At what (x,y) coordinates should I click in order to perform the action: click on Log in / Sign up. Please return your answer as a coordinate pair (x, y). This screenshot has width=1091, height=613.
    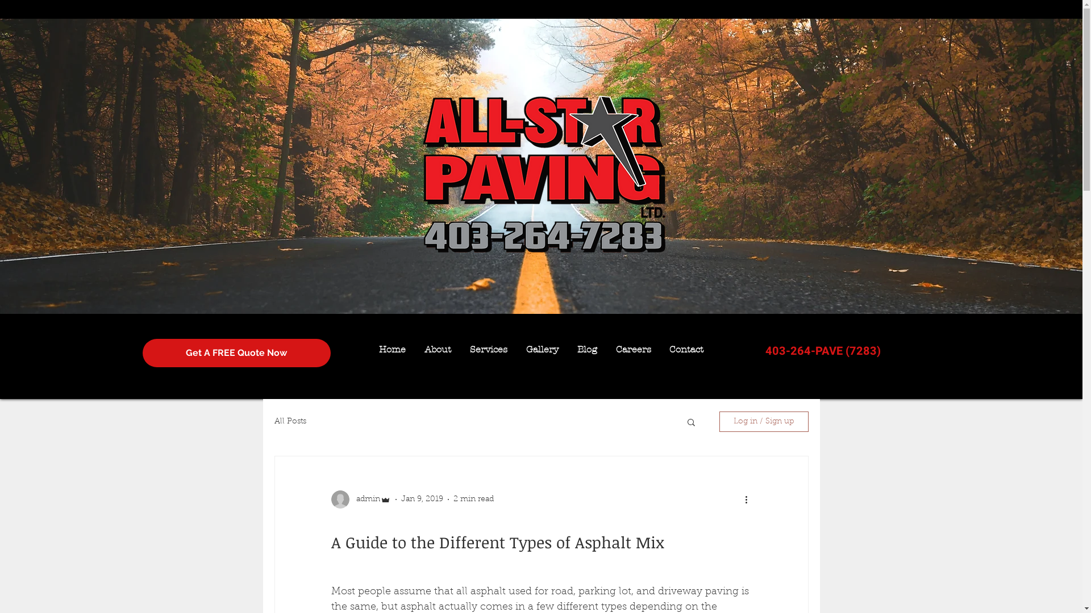
    Looking at the image, I should click on (764, 422).